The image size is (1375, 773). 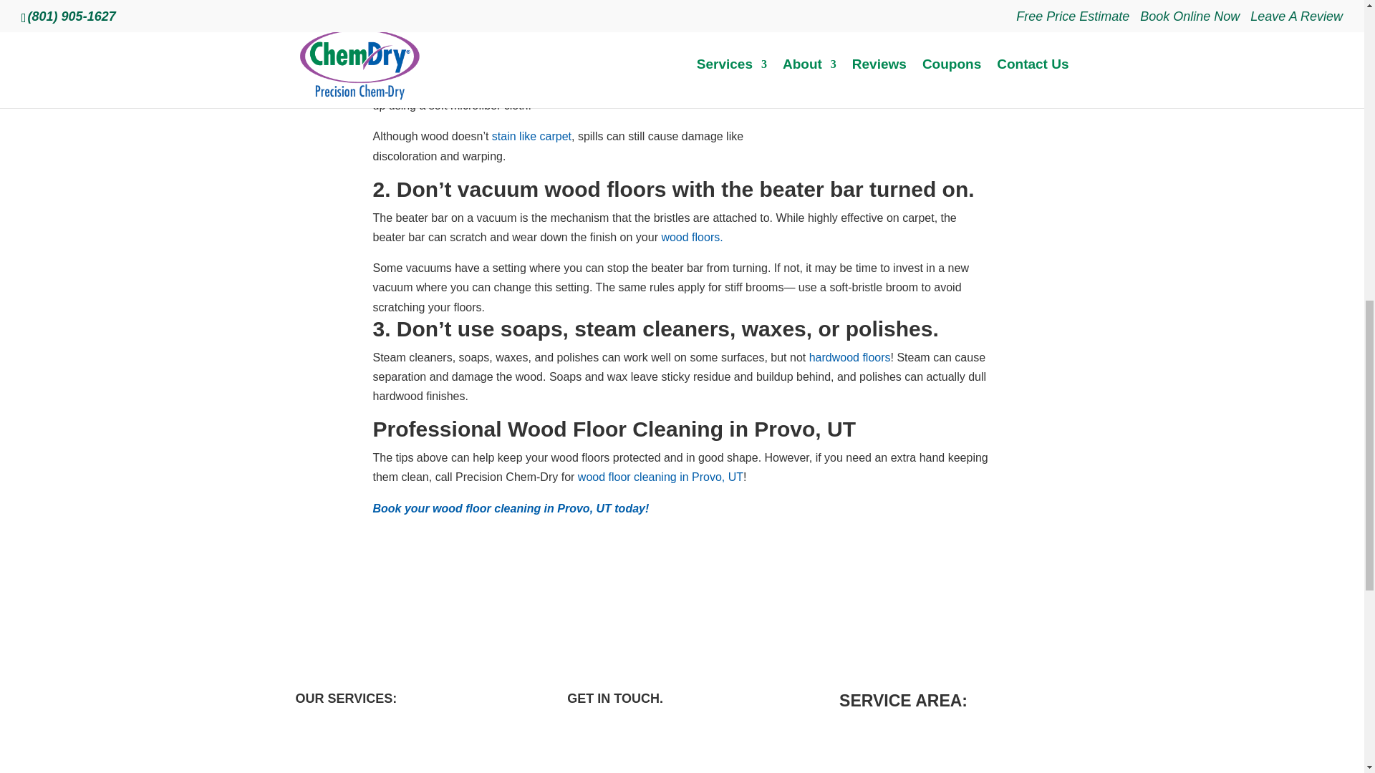 What do you see at coordinates (692, 237) in the screenshot?
I see `wood floors.` at bounding box center [692, 237].